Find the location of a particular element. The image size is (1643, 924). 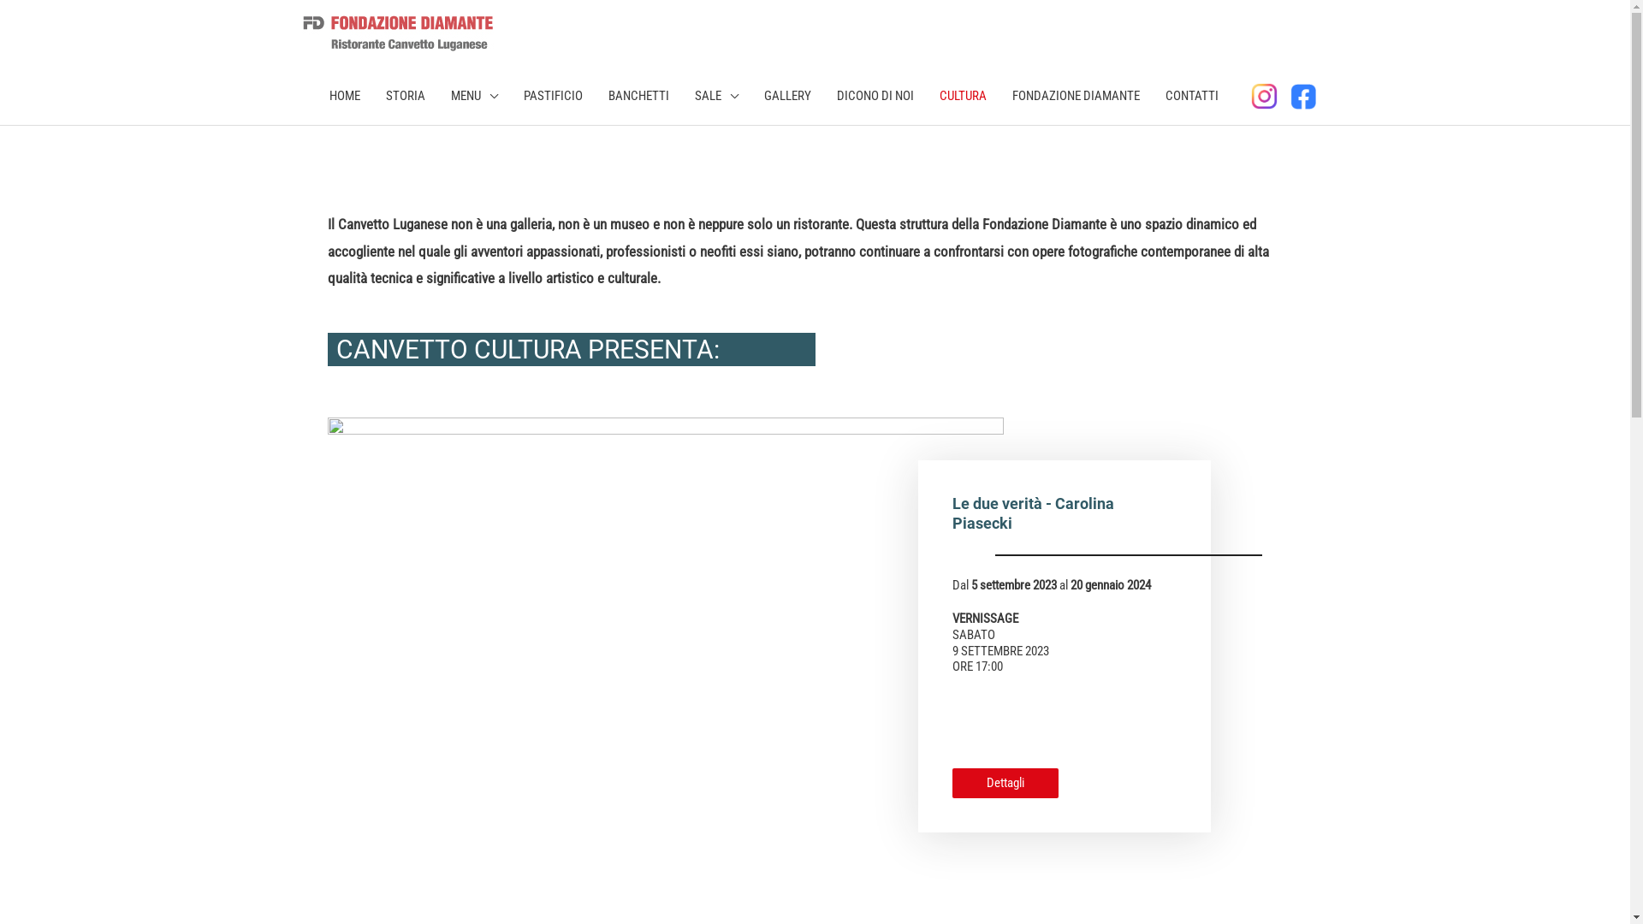

STORIA is located at coordinates (406, 96).